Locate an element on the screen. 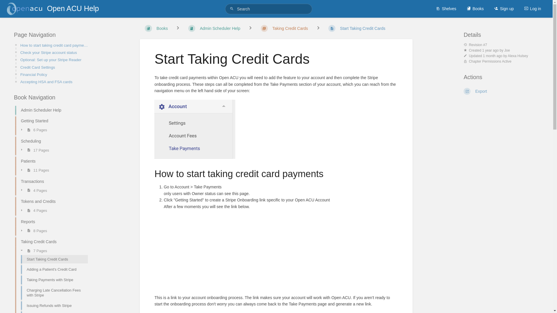  Open ACU Help is located at coordinates (56, 9).